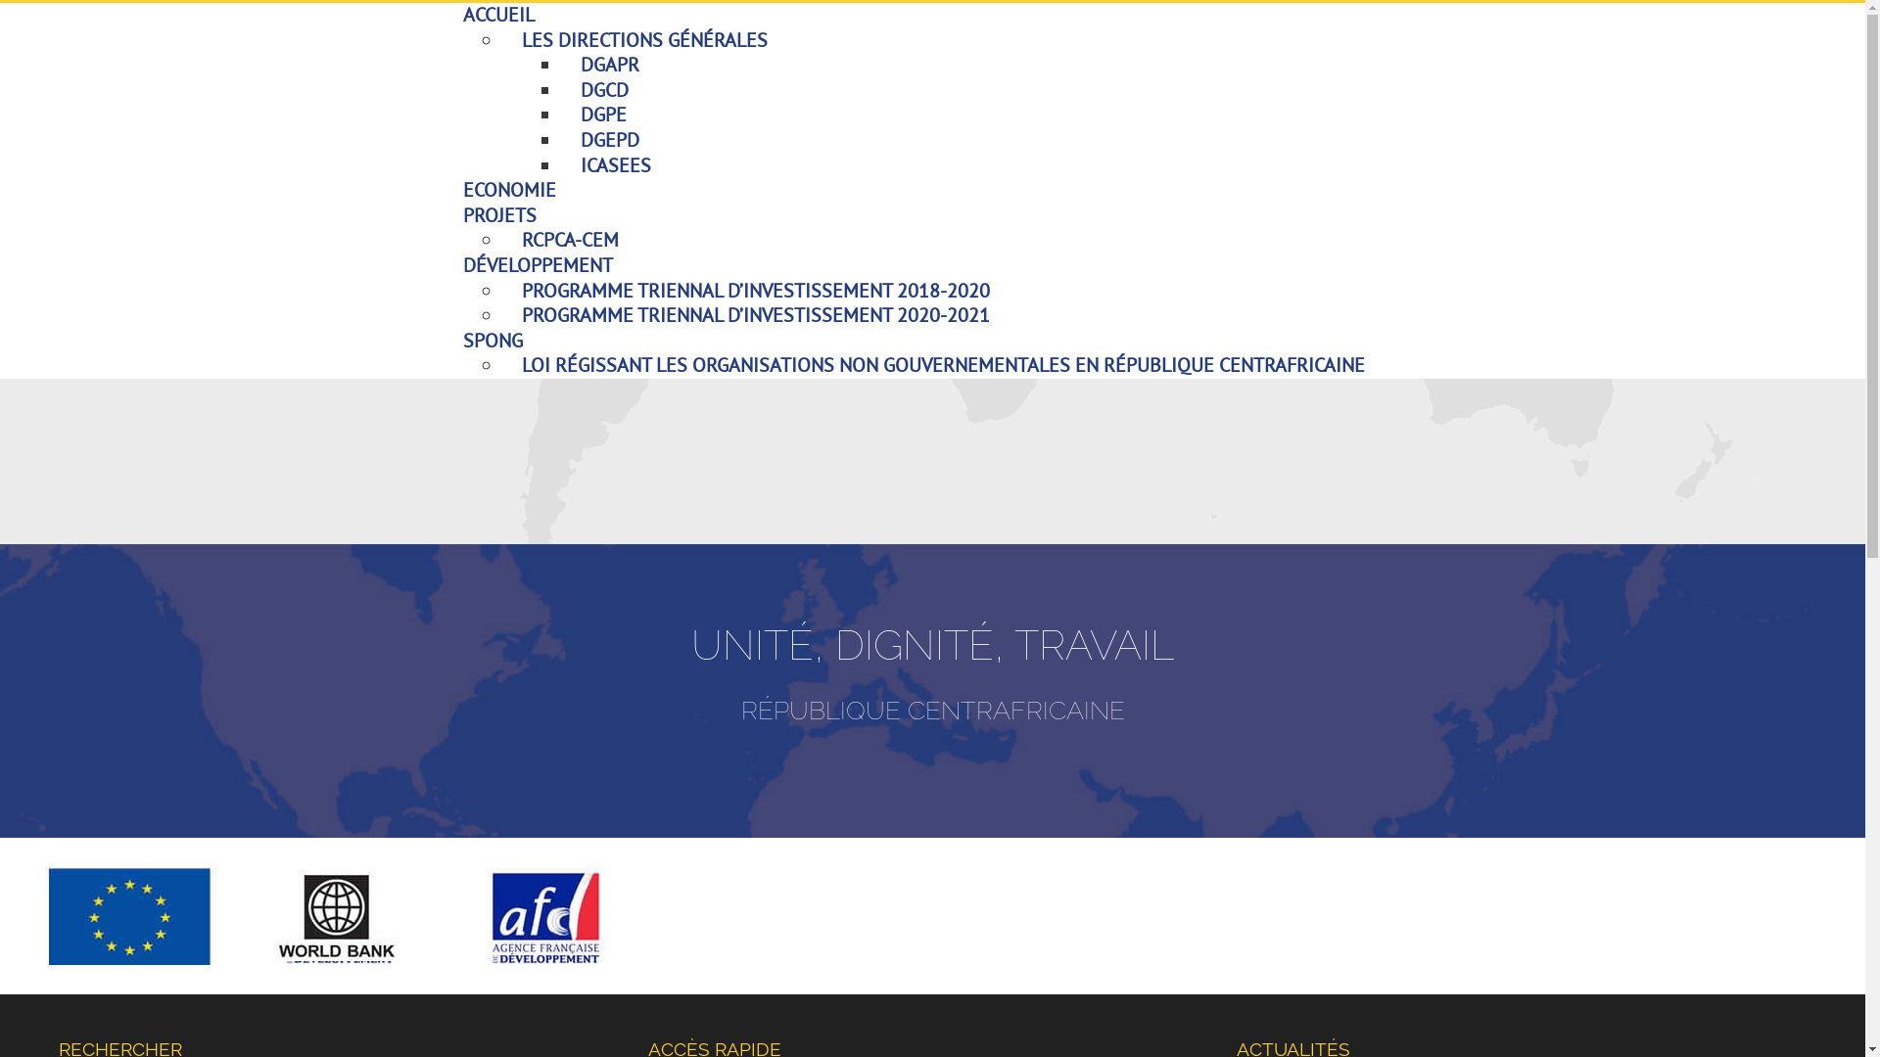 This screenshot has height=1057, width=1880. Describe the element at coordinates (497, 15) in the screenshot. I see `ACCUEIL` at that location.